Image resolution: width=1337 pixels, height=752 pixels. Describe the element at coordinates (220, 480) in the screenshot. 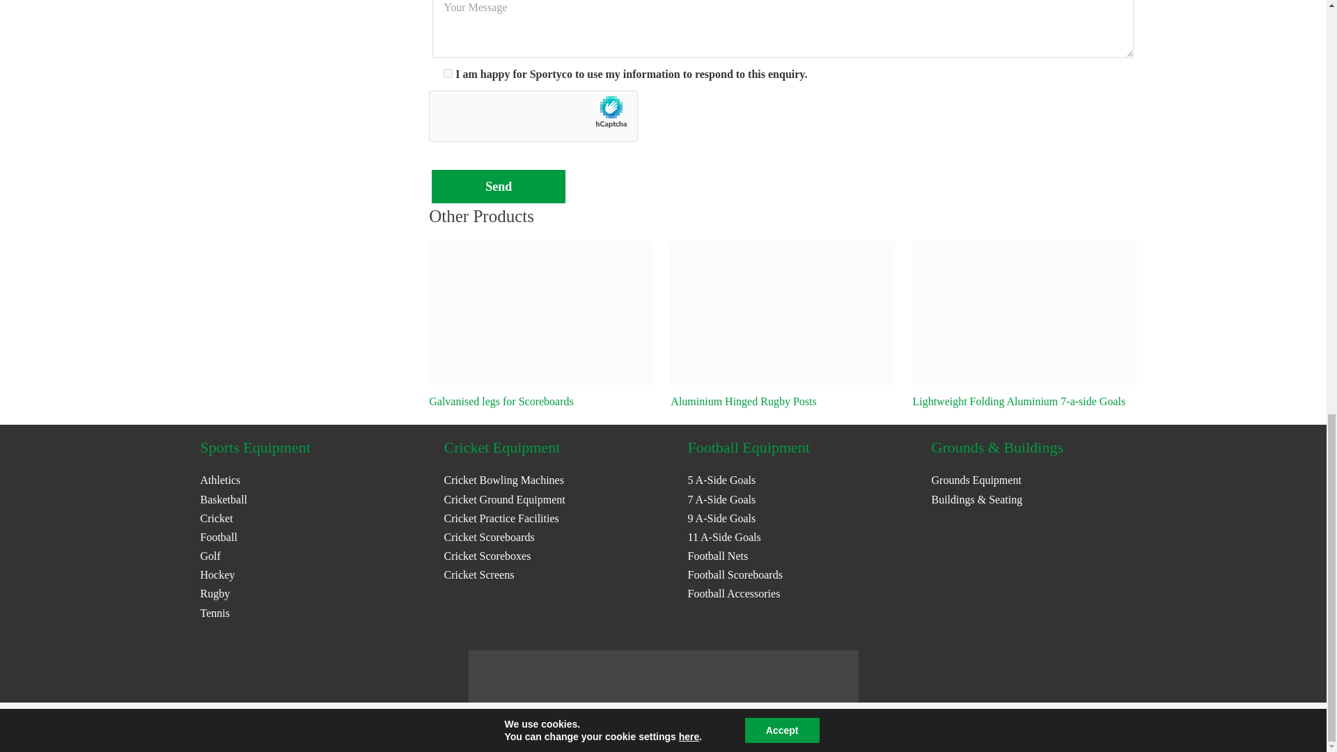

I see `Athletics` at that location.